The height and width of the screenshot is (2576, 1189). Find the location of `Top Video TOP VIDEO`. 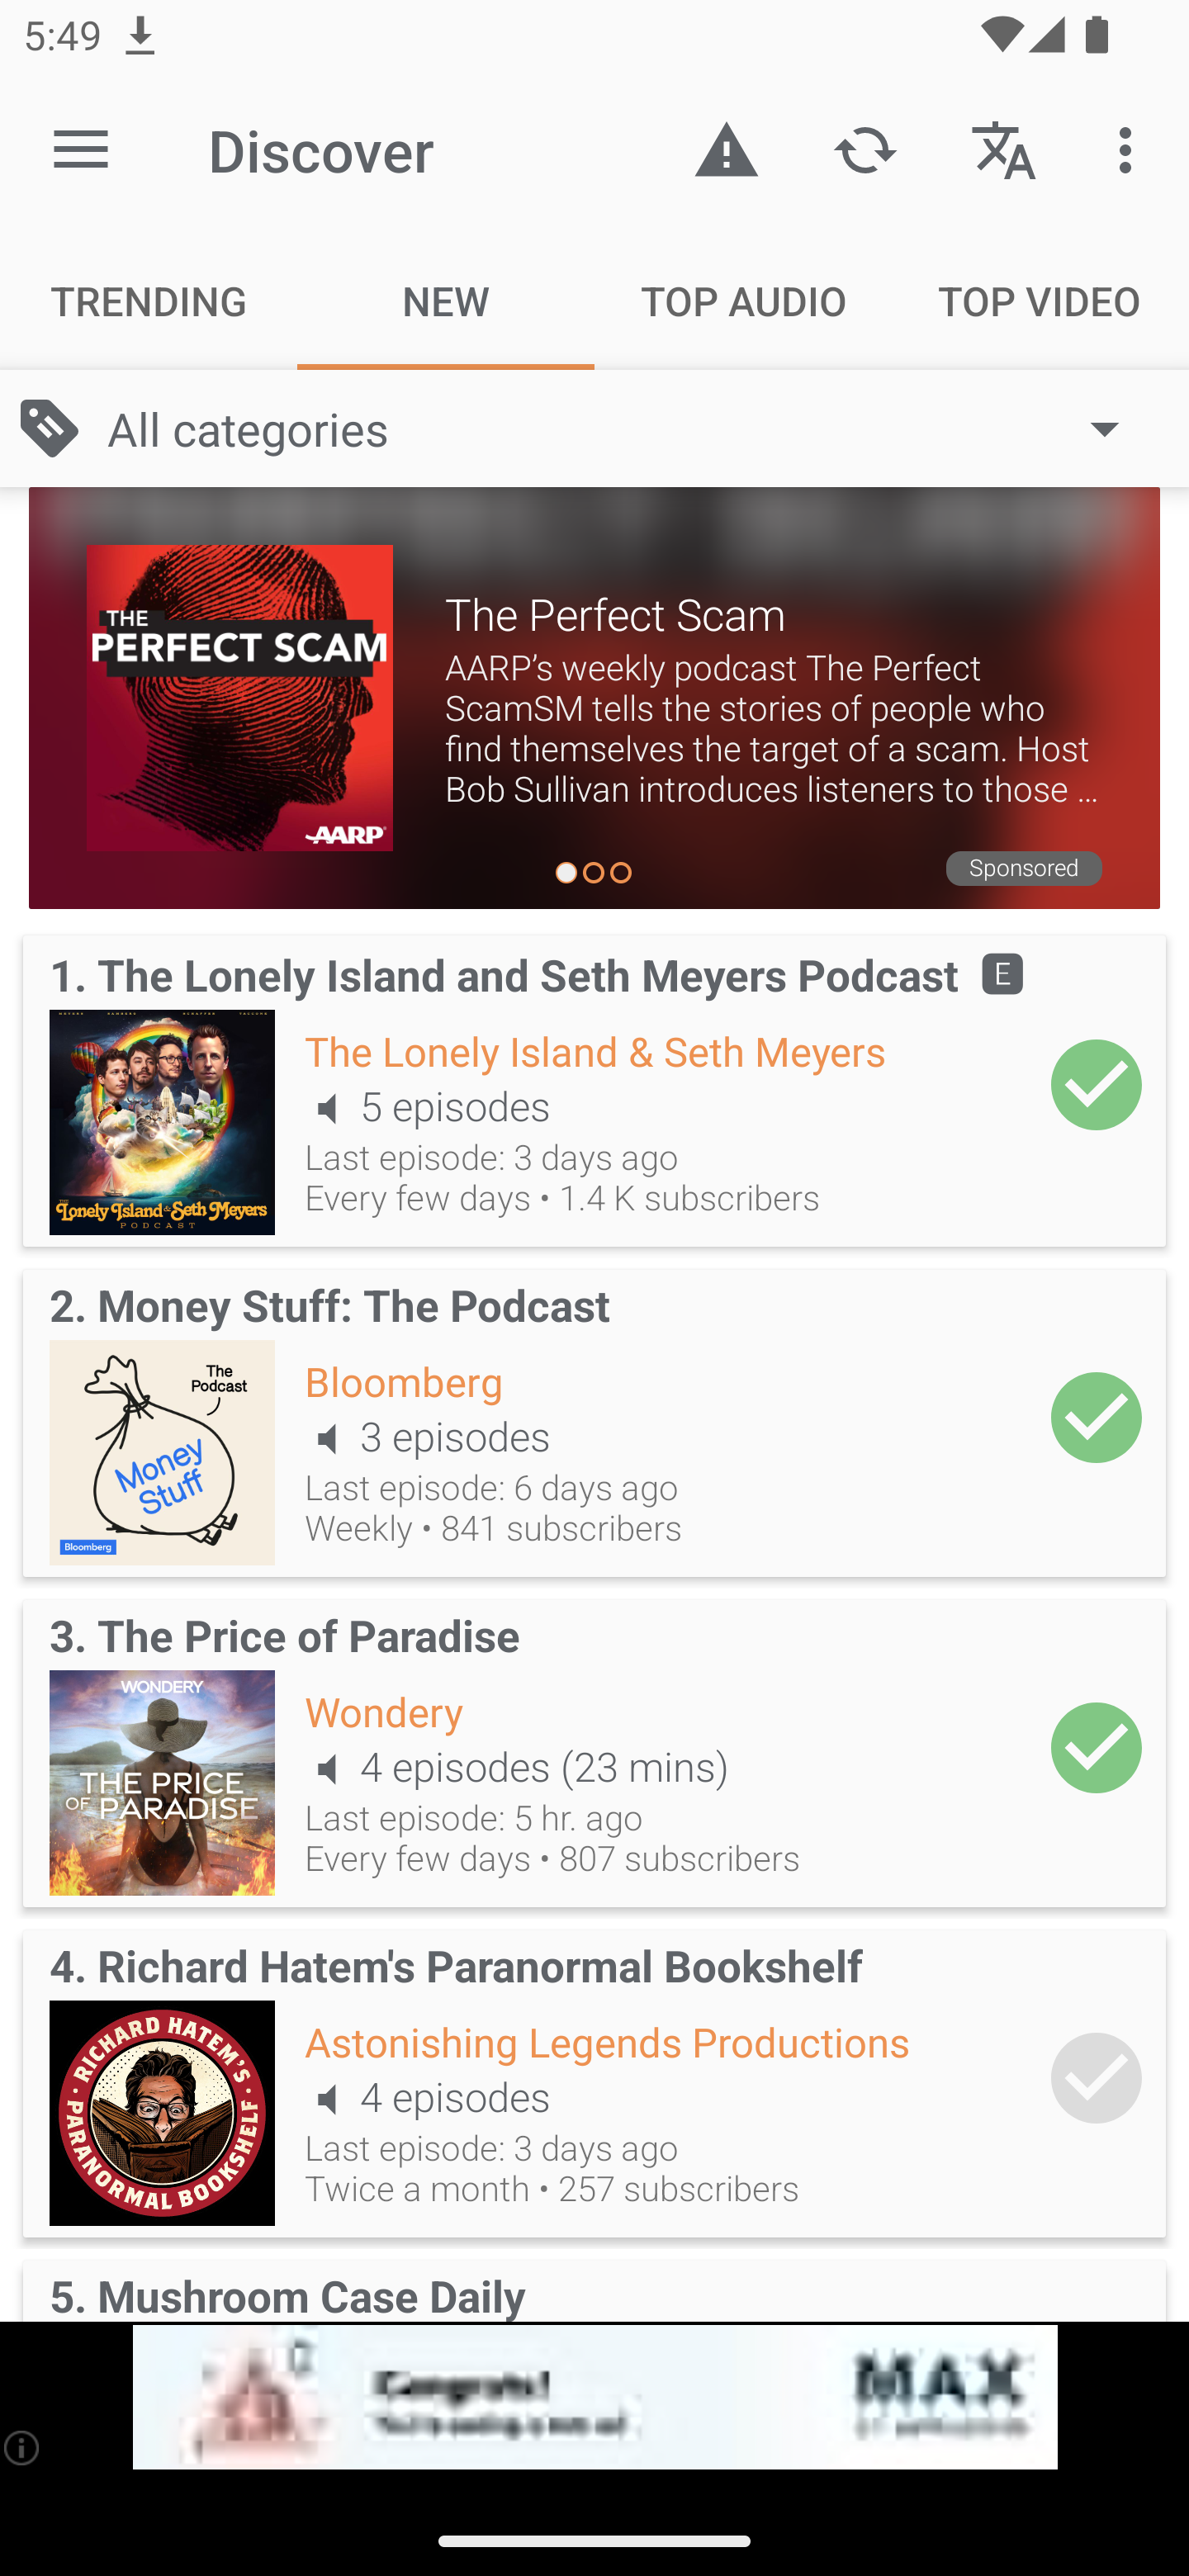

Top Video TOP VIDEO is located at coordinates (1040, 301).